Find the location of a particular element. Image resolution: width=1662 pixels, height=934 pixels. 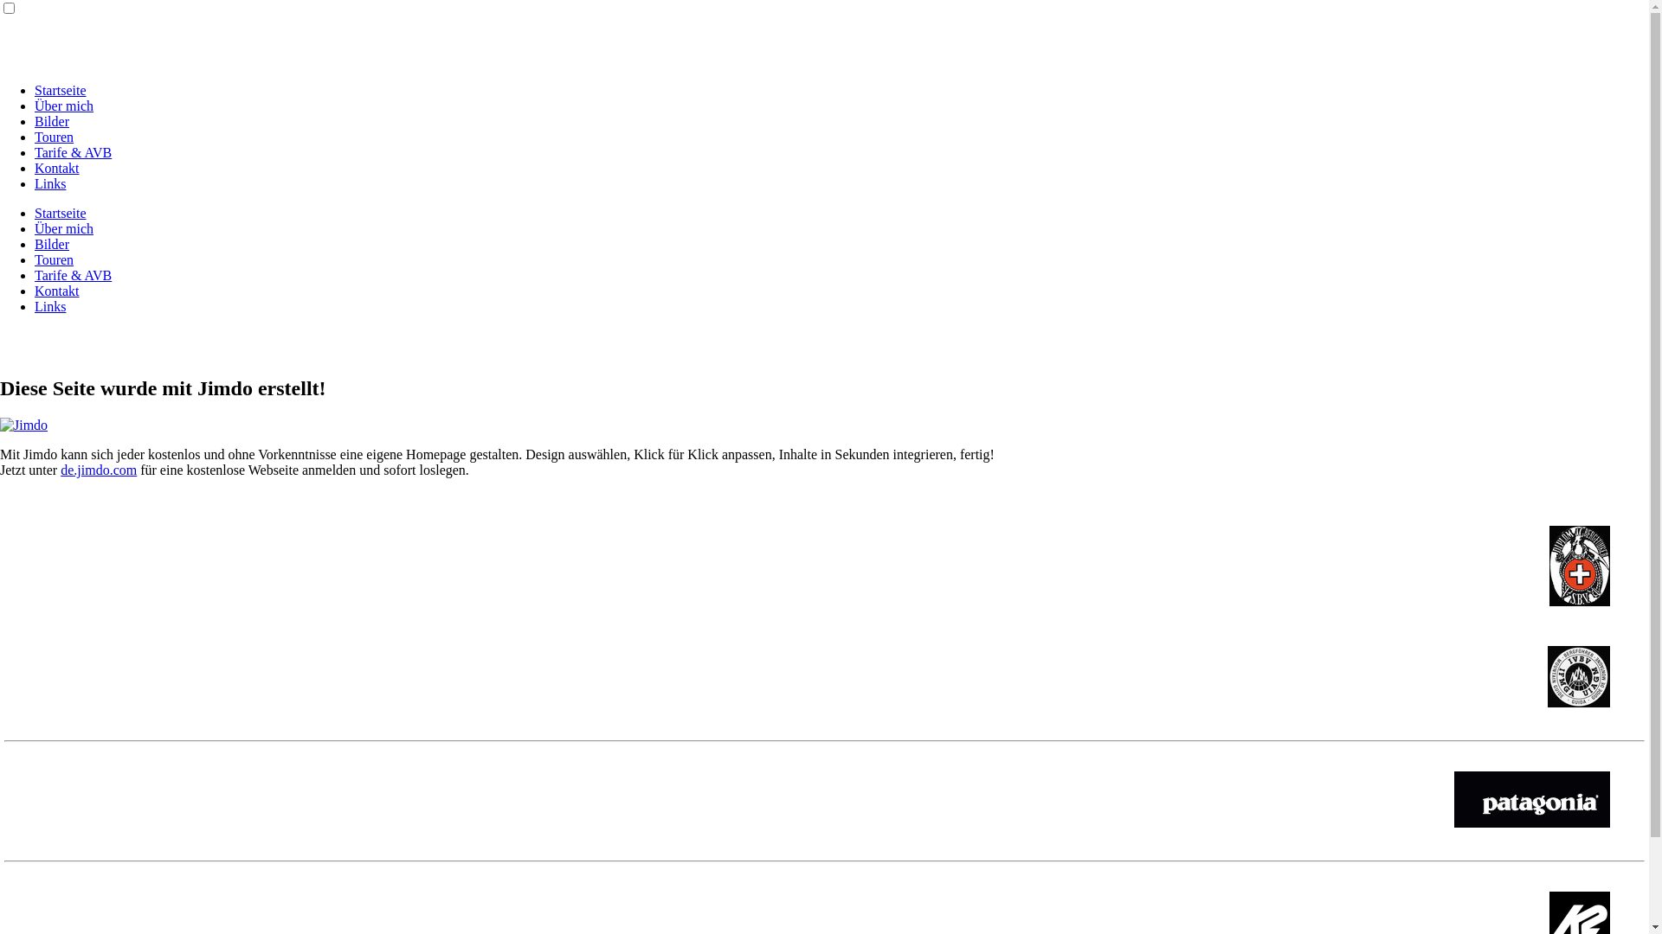

Links is located at coordinates (50, 183).